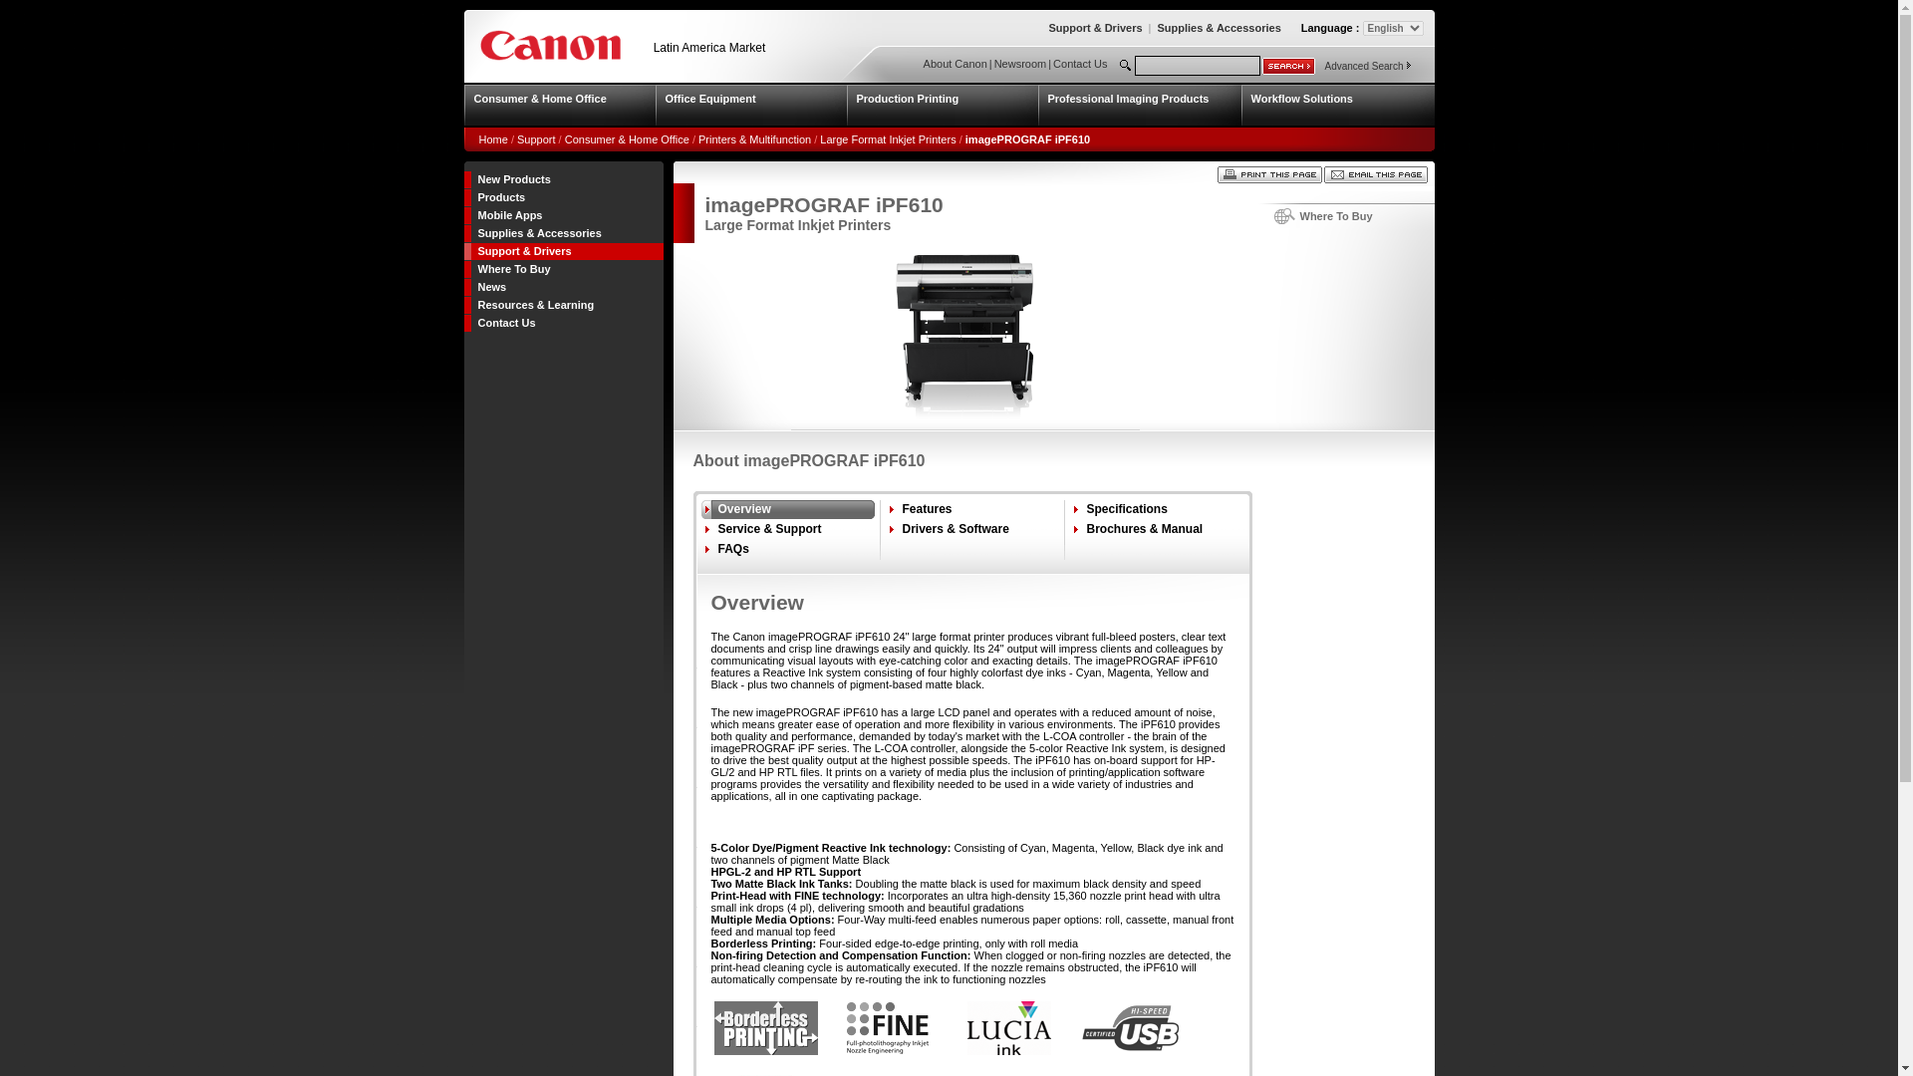 This screenshot has width=1913, height=1076. What do you see at coordinates (1020, 64) in the screenshot?
I see `Newsroom` at bounding box center [1020, 64].